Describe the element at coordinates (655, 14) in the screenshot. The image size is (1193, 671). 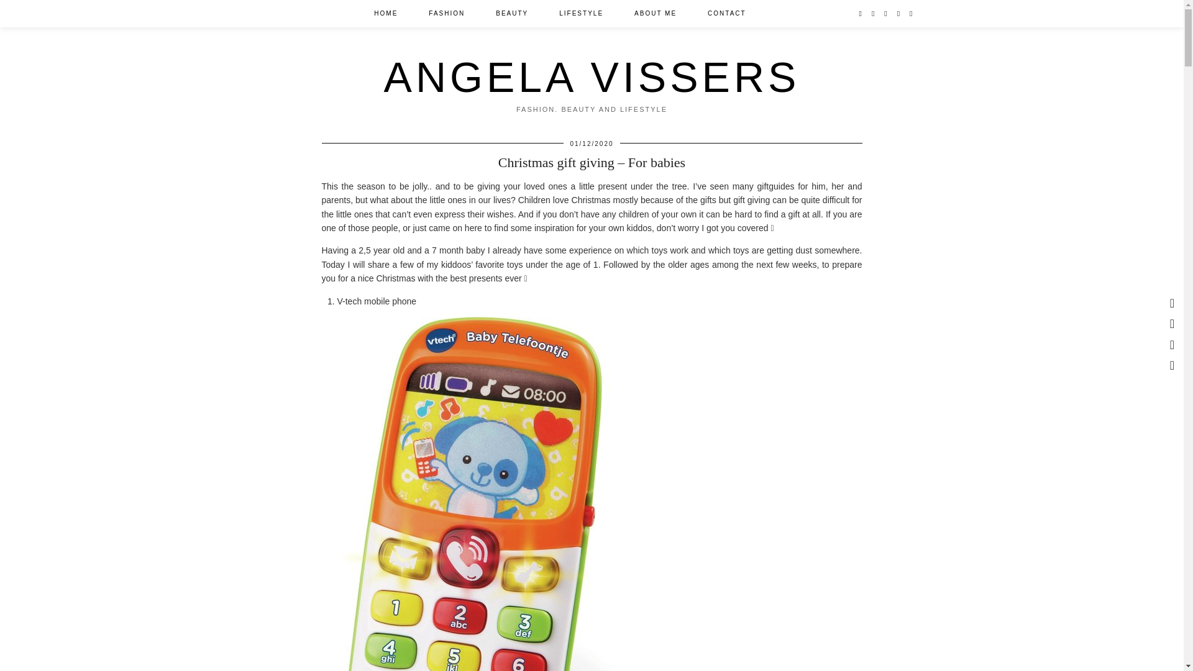
I see `ABOUT ME` at that location.